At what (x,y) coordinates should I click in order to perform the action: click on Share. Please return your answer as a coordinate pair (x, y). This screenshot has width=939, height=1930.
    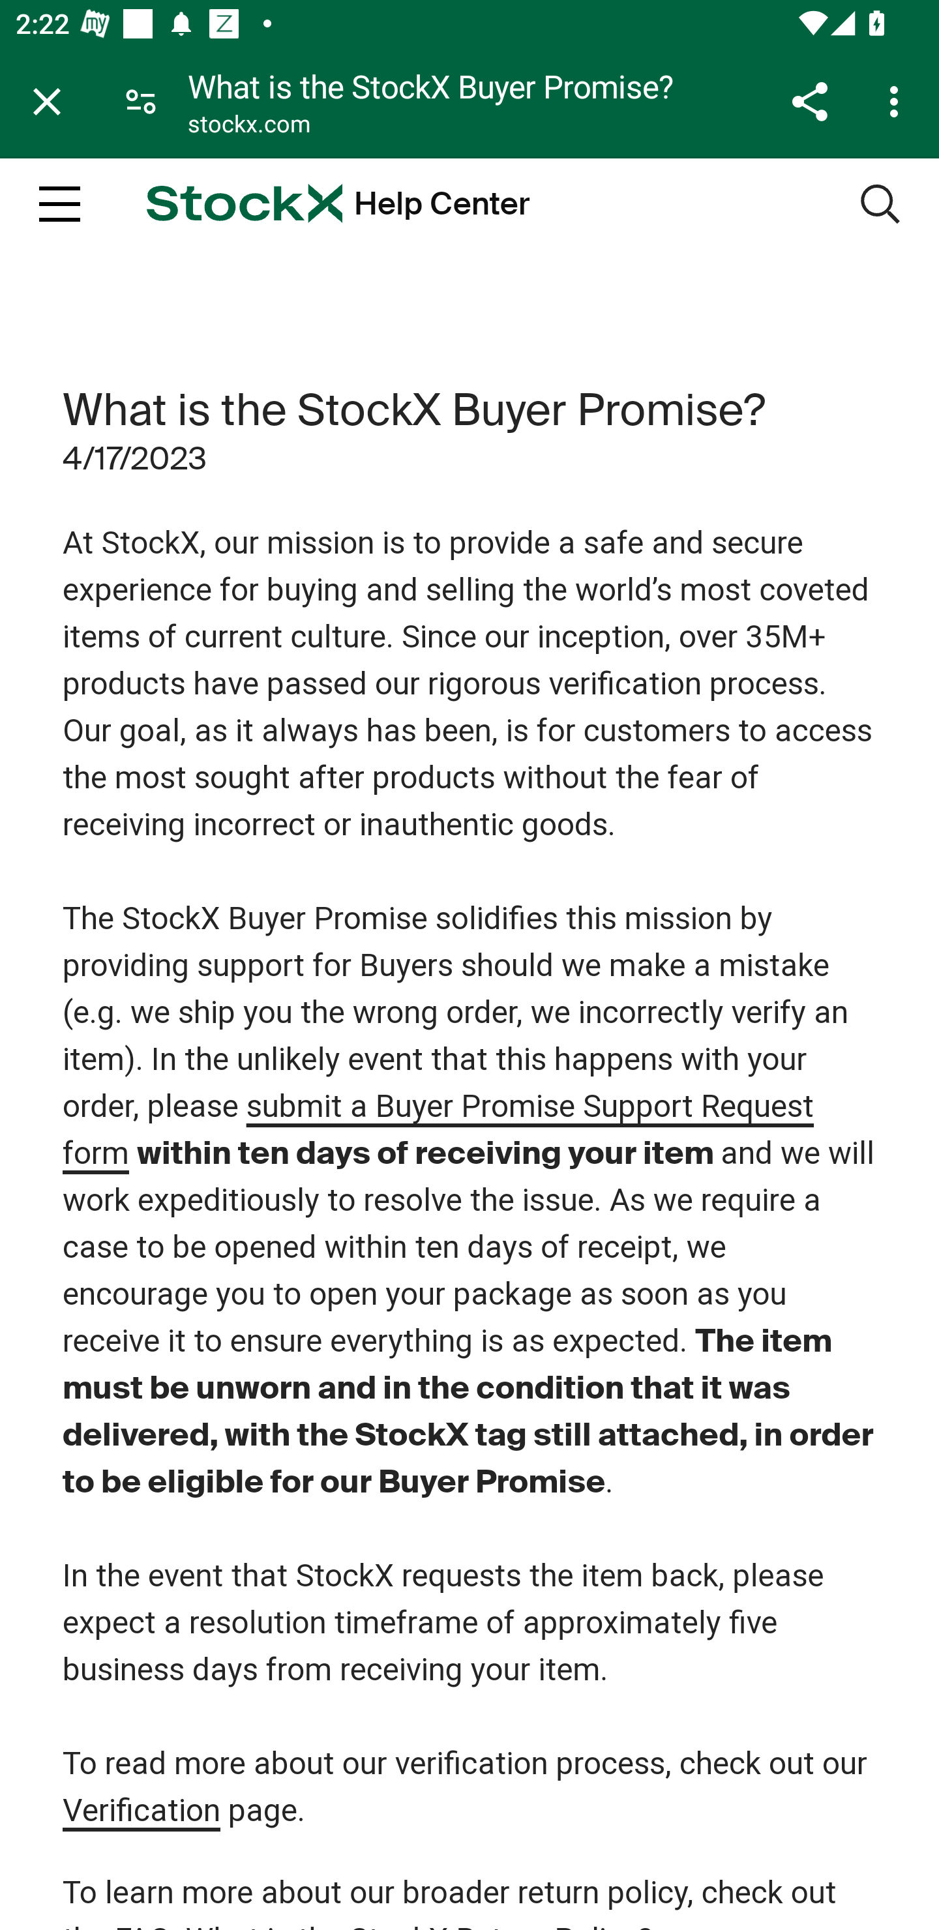
    Looking at the image, I should click on (809, 101).